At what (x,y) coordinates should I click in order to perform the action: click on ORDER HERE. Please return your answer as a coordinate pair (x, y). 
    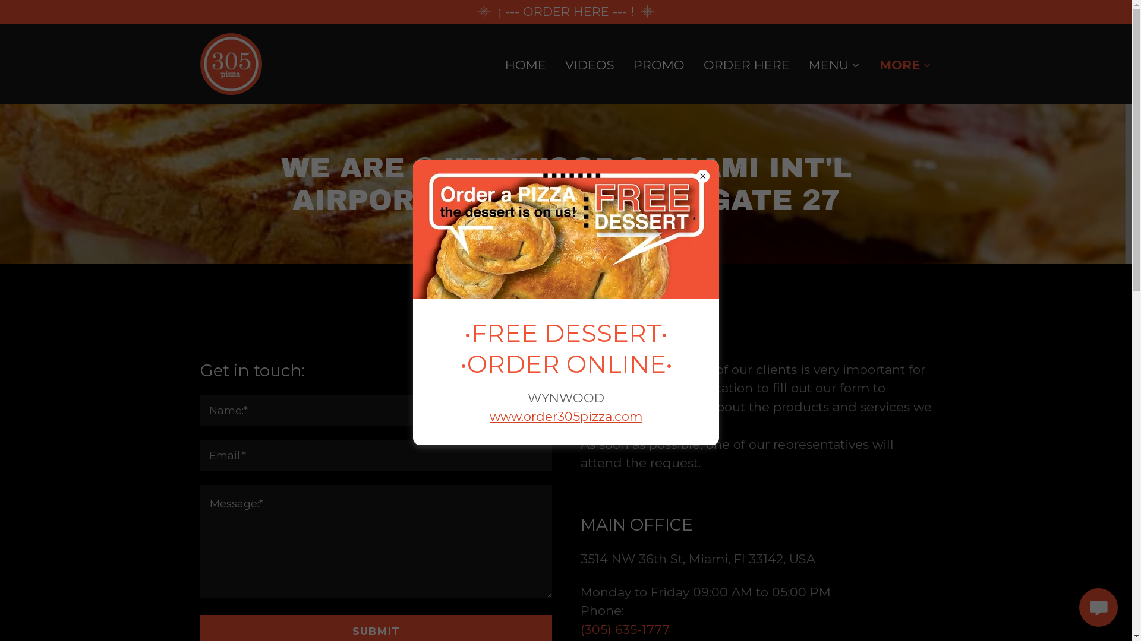
    Looking at the image, I should click on (746, 65).